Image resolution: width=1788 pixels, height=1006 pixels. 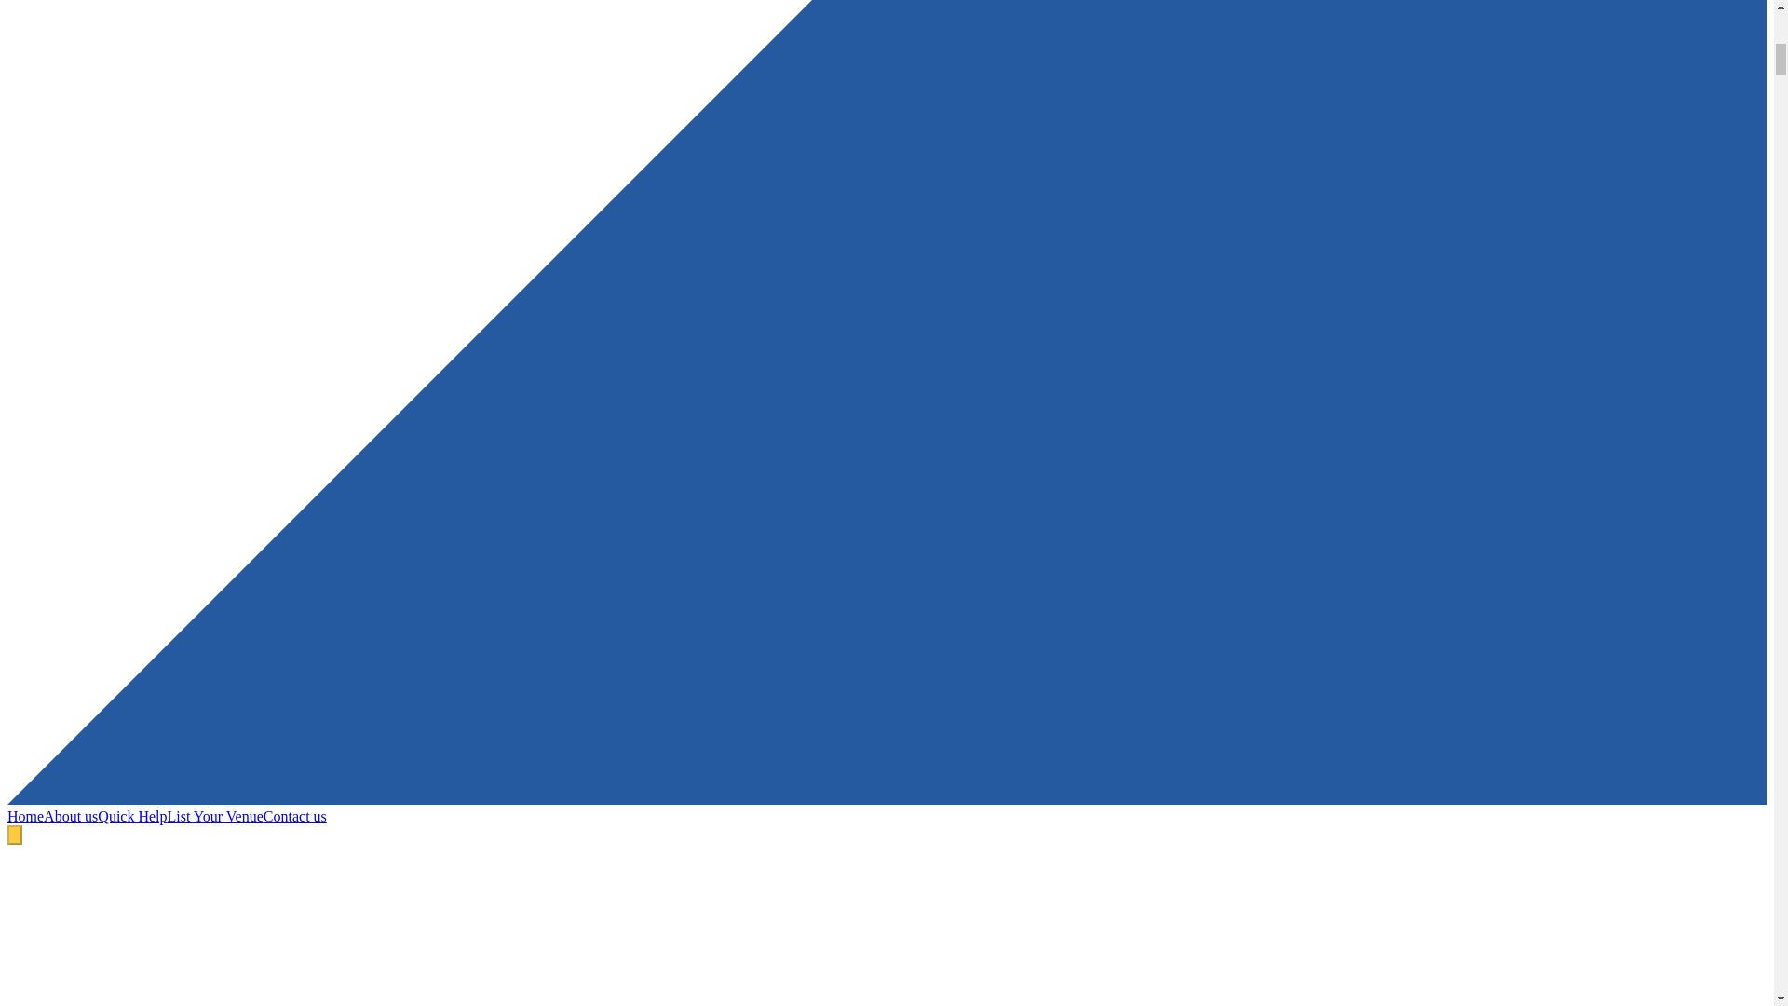 I want to click on Home, so click(x=24, y=816).